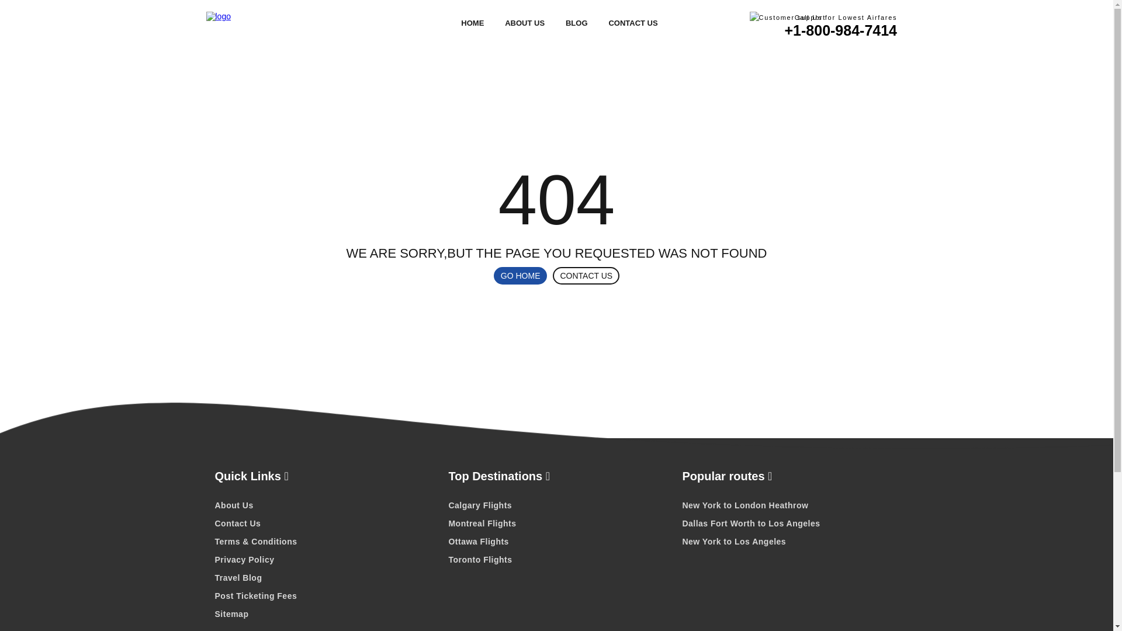  What do you see at coordinates (556, 505) in the screenshot?
I see `Calgary Flights` at bounding box center [556, 505].